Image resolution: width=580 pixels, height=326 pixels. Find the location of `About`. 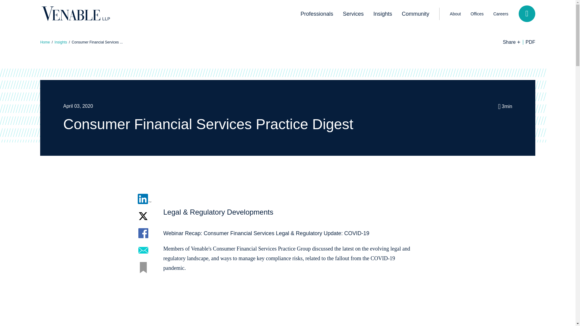

About is located at coordinates (455, 14).